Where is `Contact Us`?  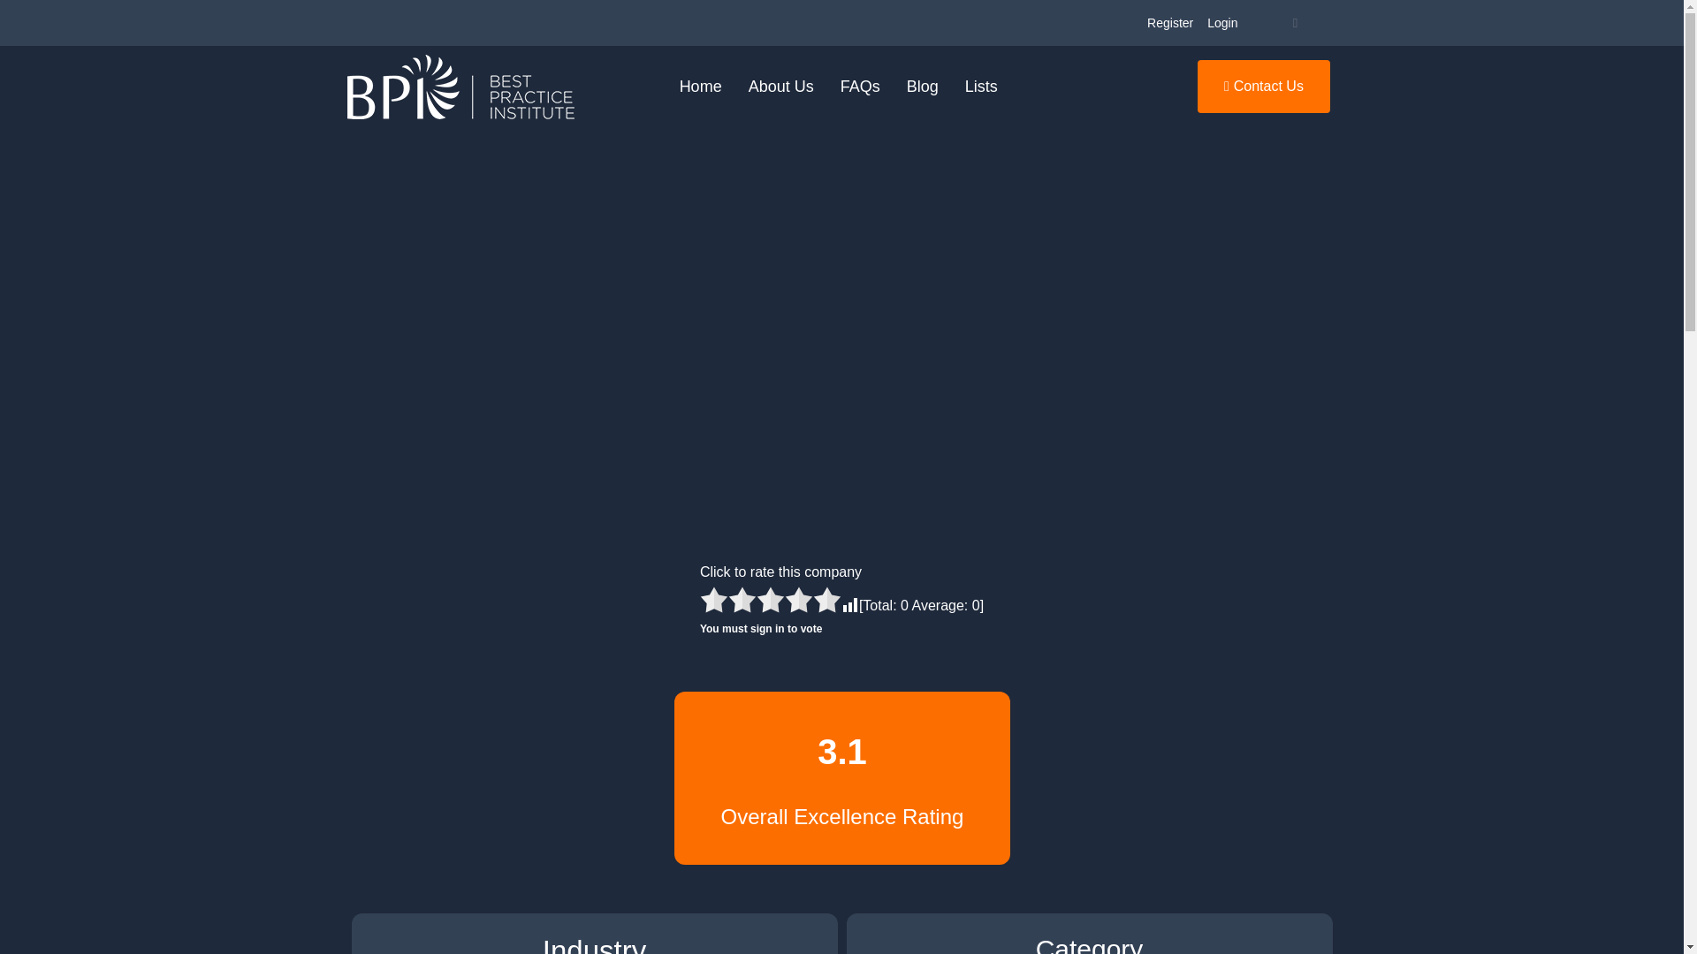 Contact Us is located at coordinates (1264, 87).